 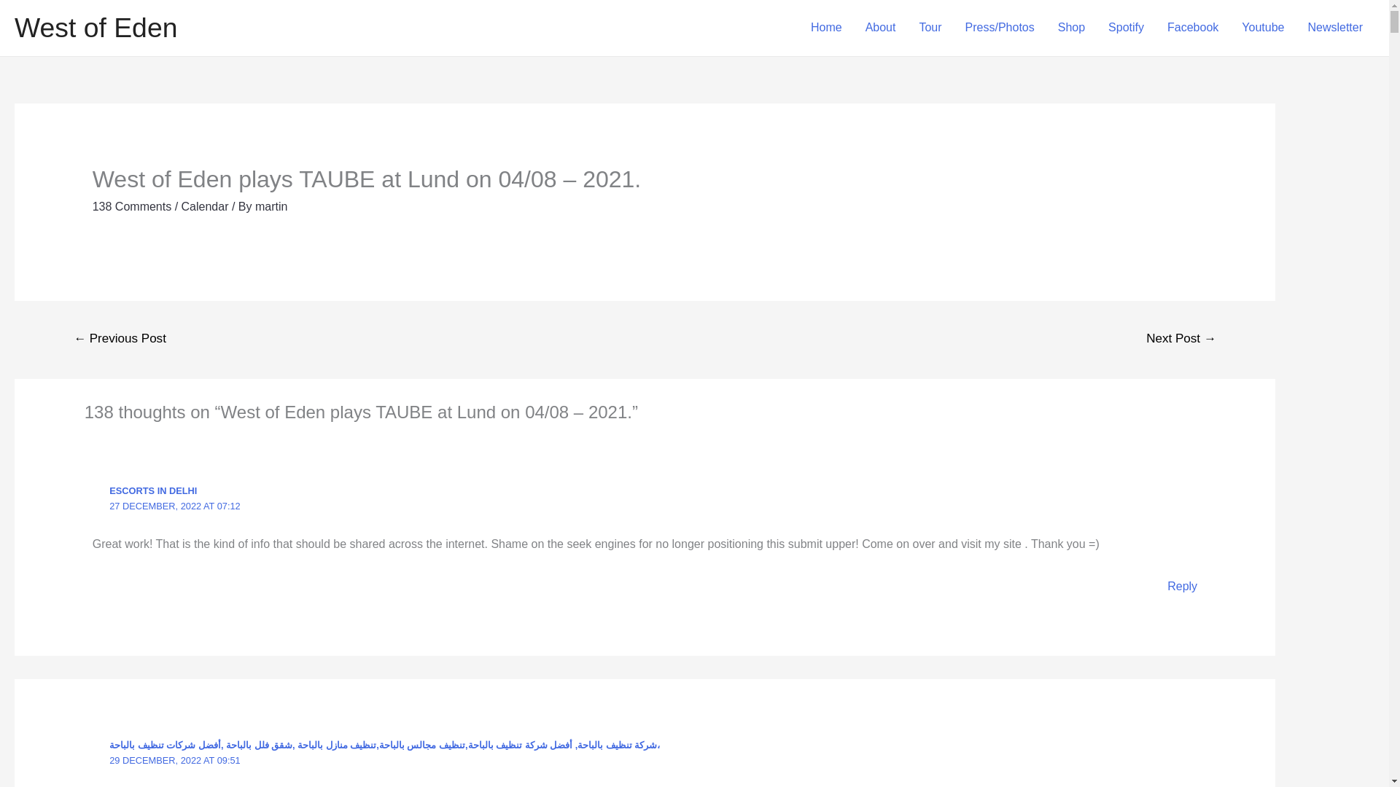 What do you see at coordinates (1263, 28) in the screenshot?
I see `Youtube` at bounding box center [1263, 28].